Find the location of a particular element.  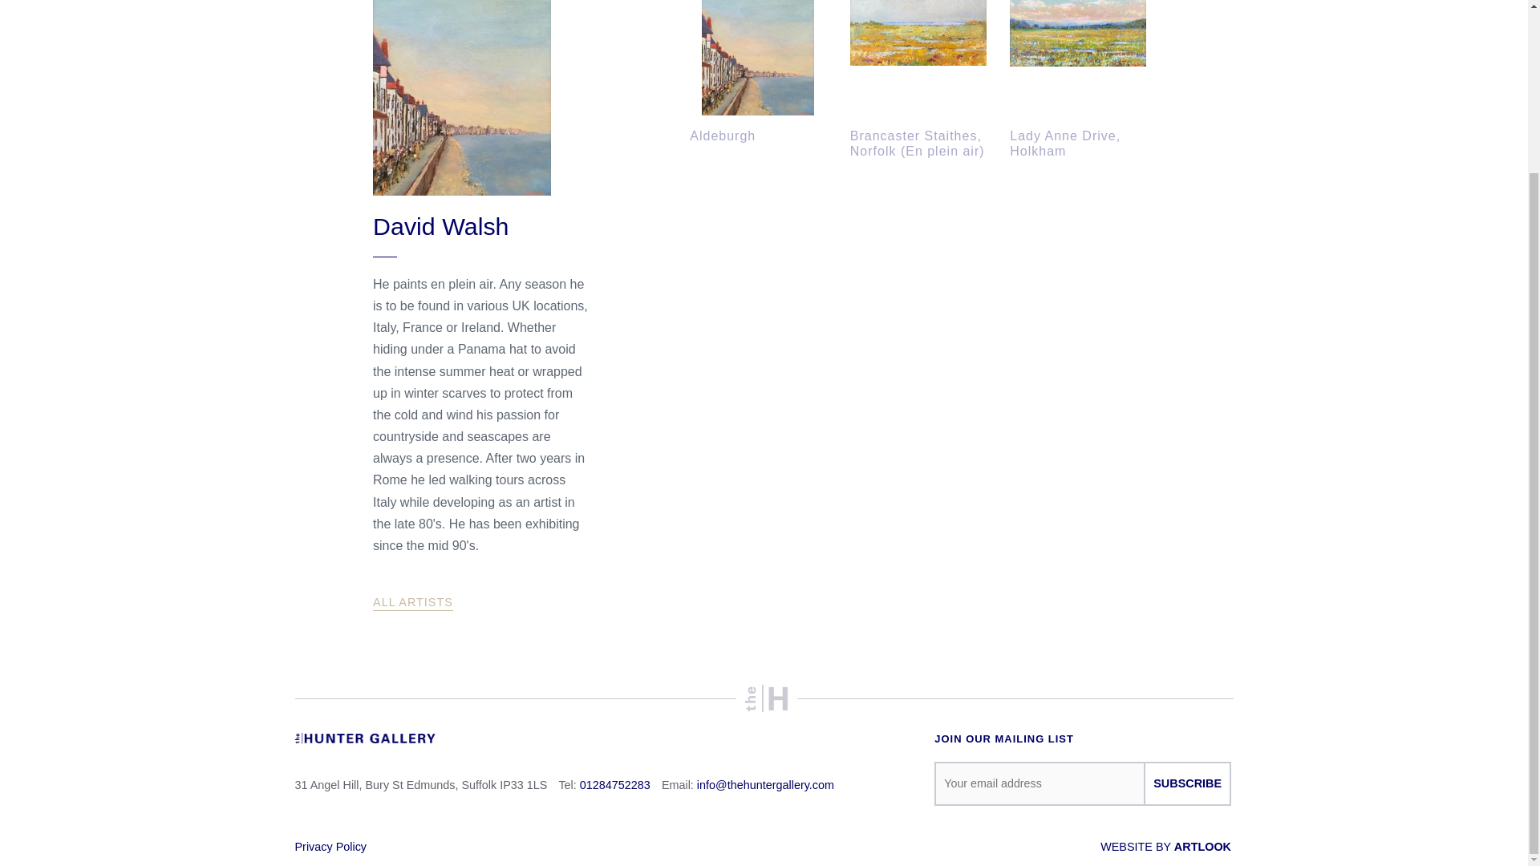

SUBSCRIBE is located at coordinates (1187, 784).